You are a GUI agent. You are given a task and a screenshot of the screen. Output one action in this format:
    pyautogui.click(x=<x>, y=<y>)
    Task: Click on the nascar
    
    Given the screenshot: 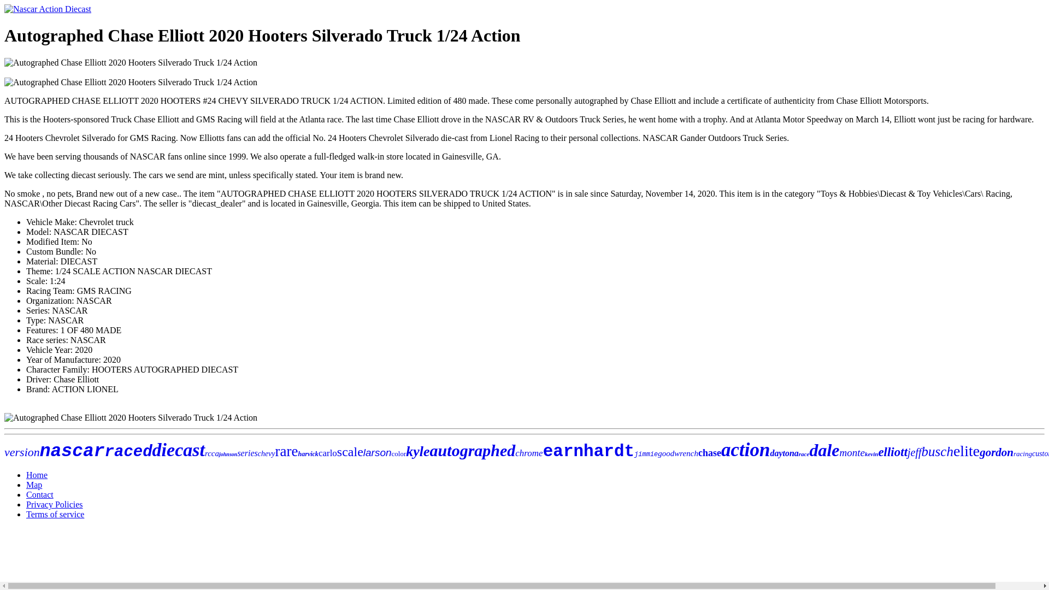 What is the action you would take?
    pyautogui.click(x=72, y=451)
    